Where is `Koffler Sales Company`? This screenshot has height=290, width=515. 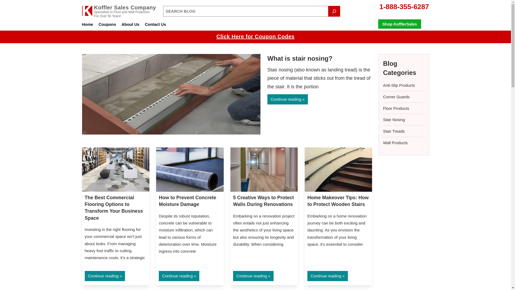
Koffler Sales Company is located at coordinates (125, 8).